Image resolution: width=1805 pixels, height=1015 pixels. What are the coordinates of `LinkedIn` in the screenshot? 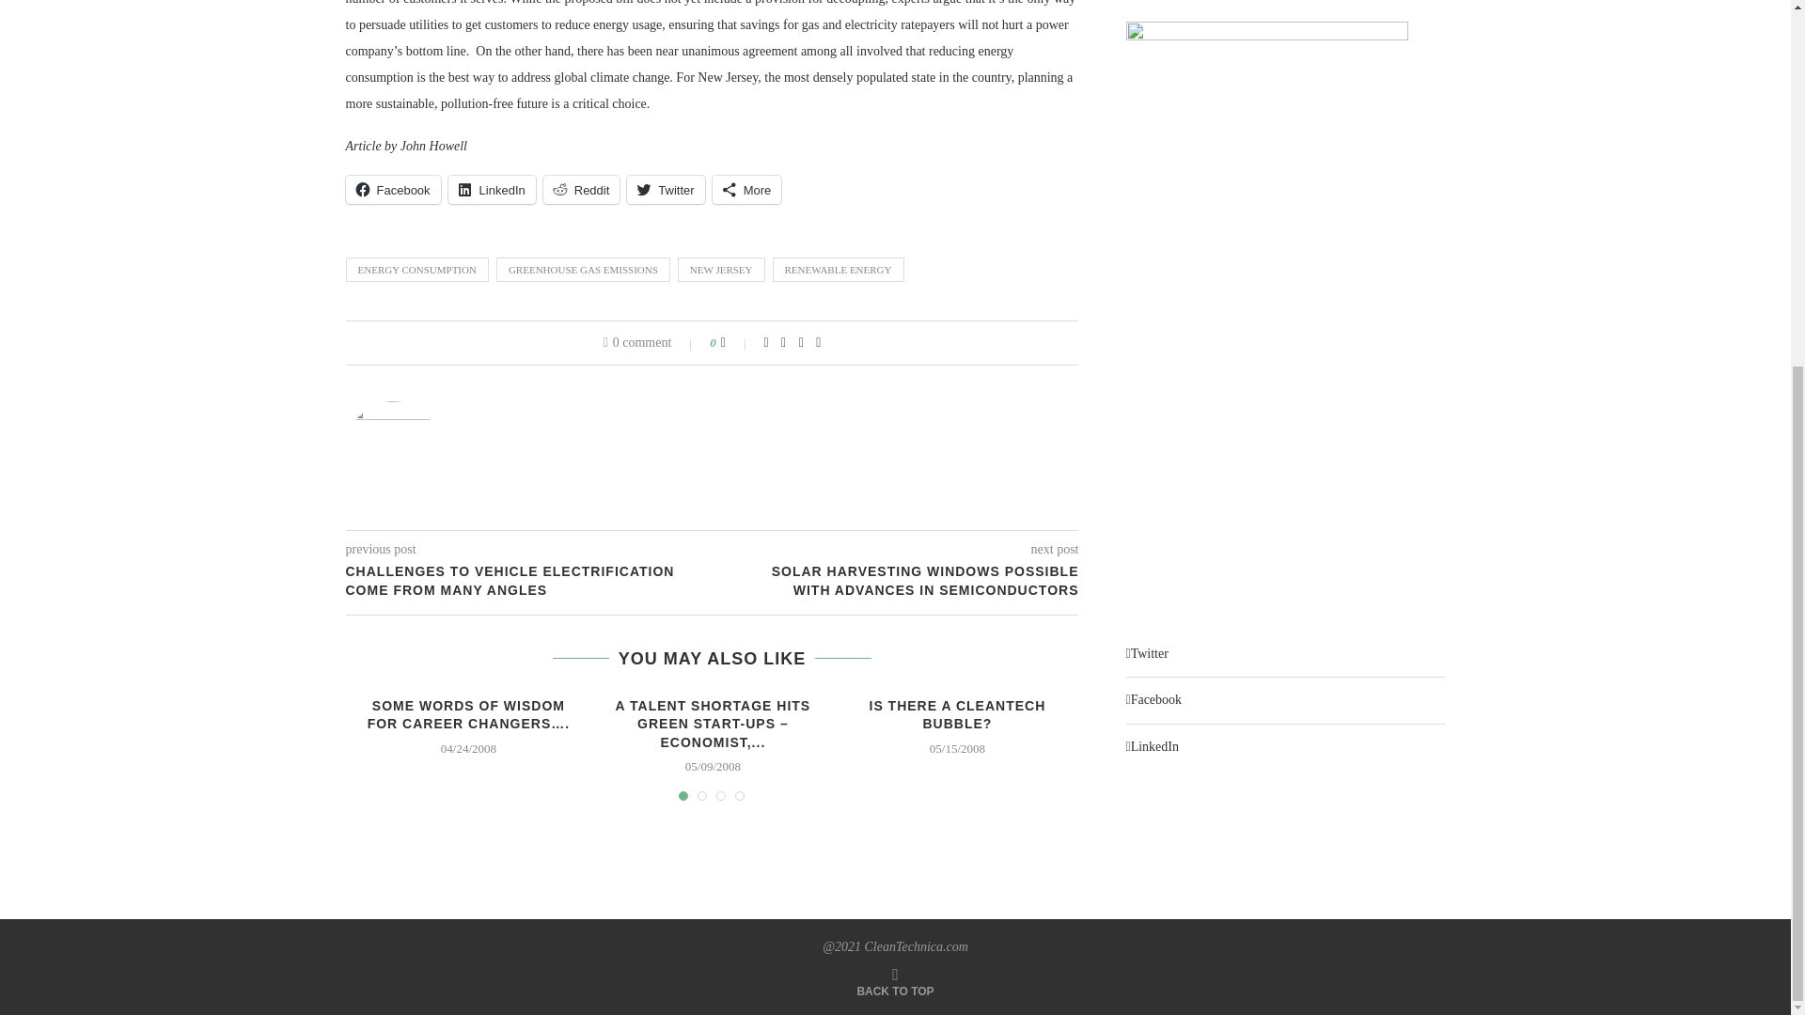 It's located at (492, 190).